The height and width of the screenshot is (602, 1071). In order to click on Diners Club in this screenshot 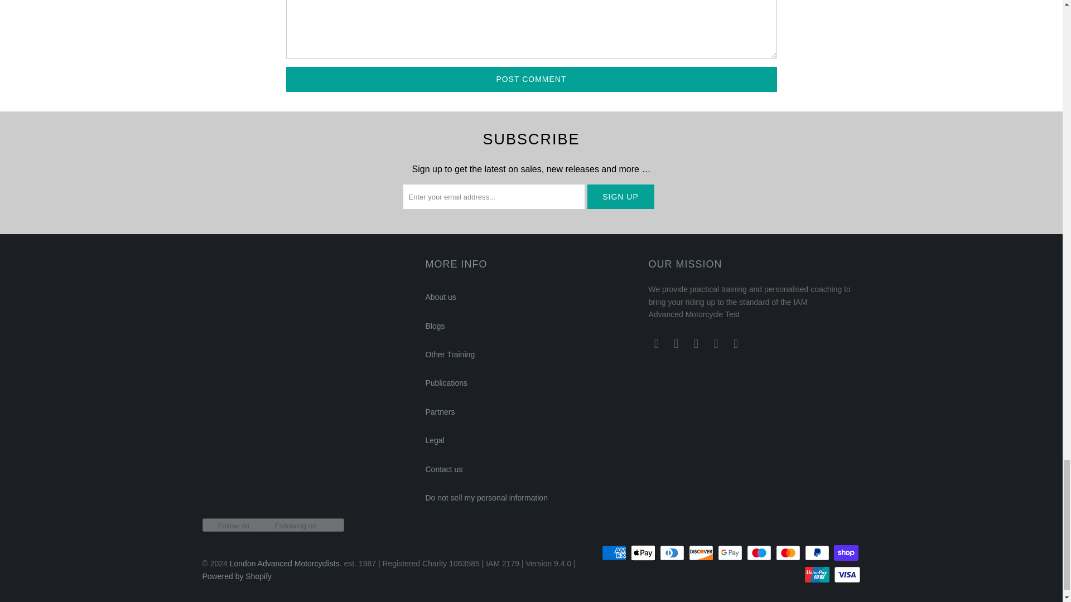, I will do `click(673, 553)`.